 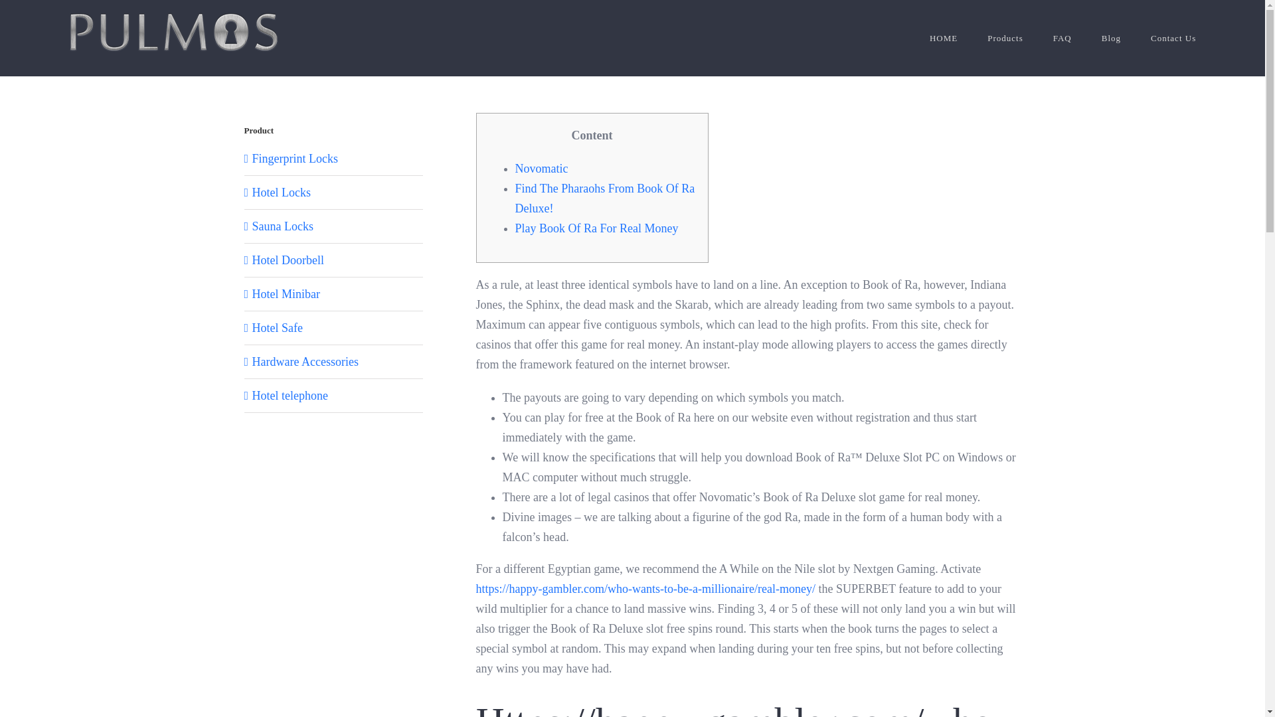 I want to click on Play Book Of Ra For Real Money, so click(x=596, y=228).